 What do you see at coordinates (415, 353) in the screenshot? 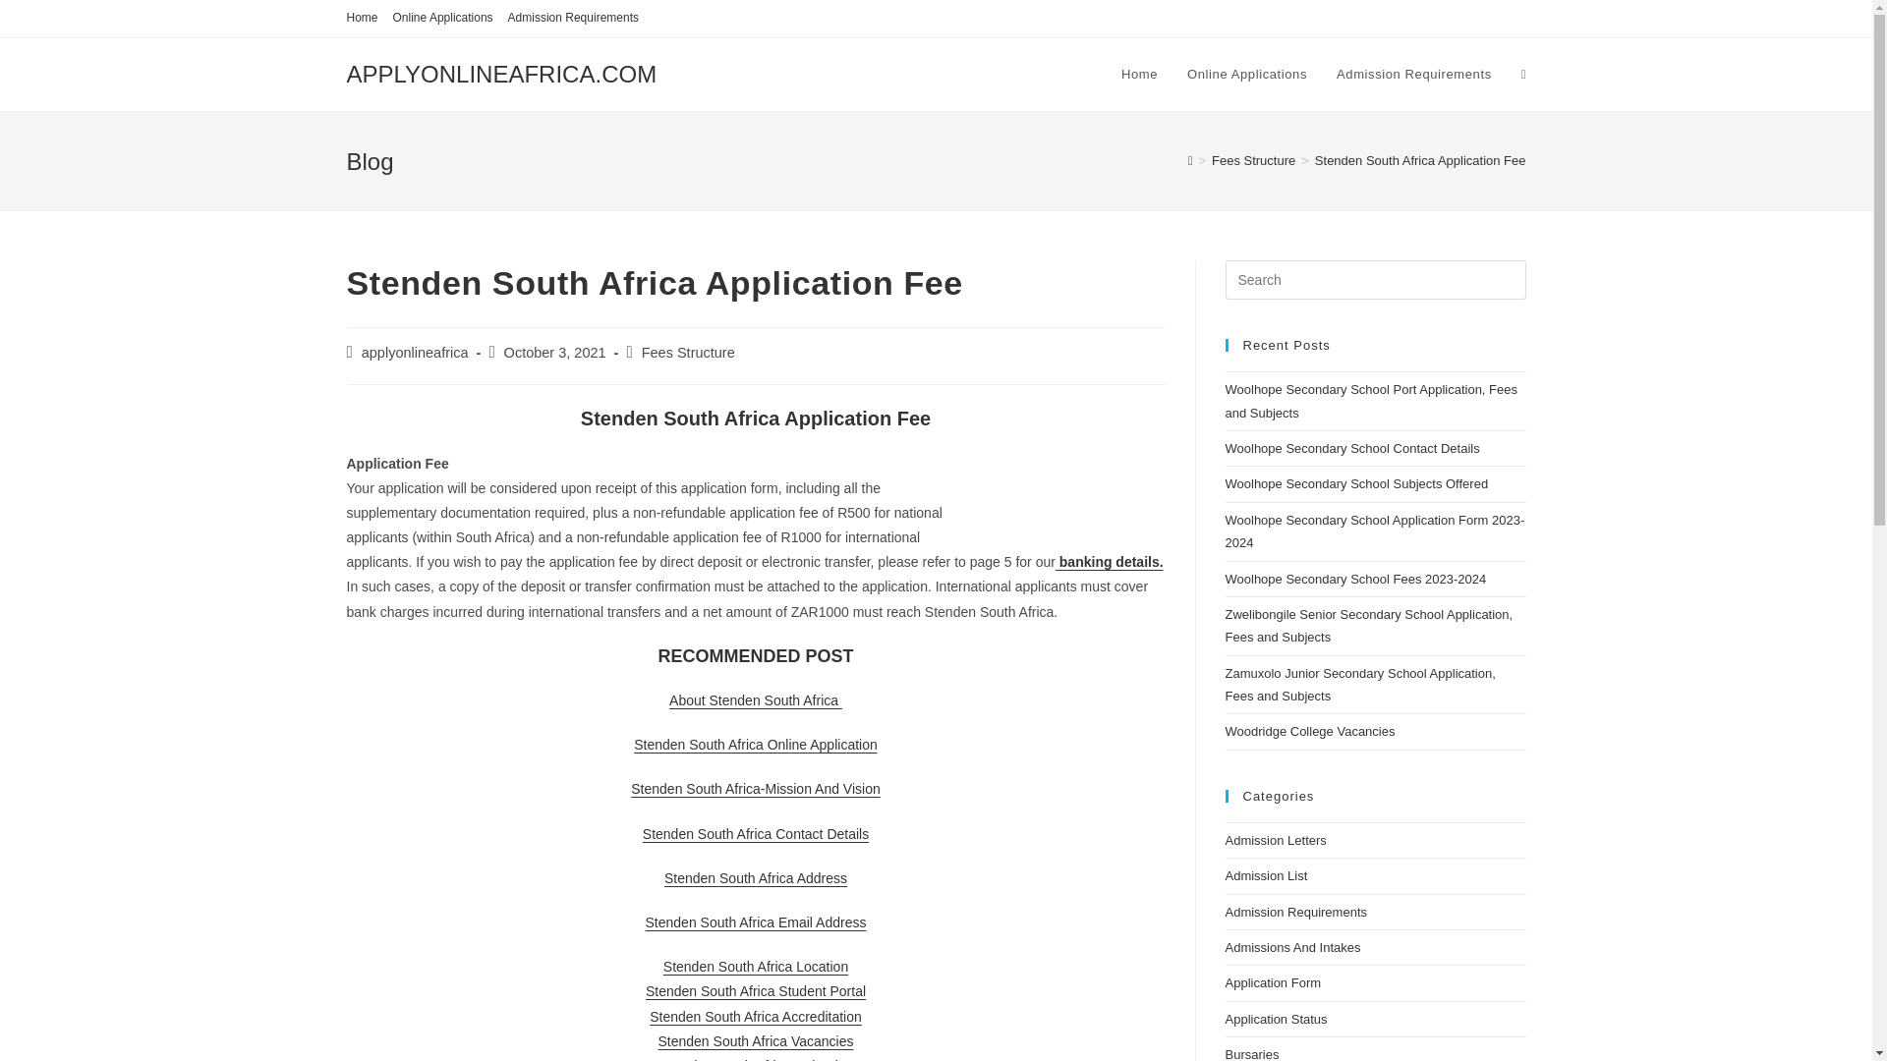
I see `Posts by applyonlineafrica` at bounding box center [415, 353].